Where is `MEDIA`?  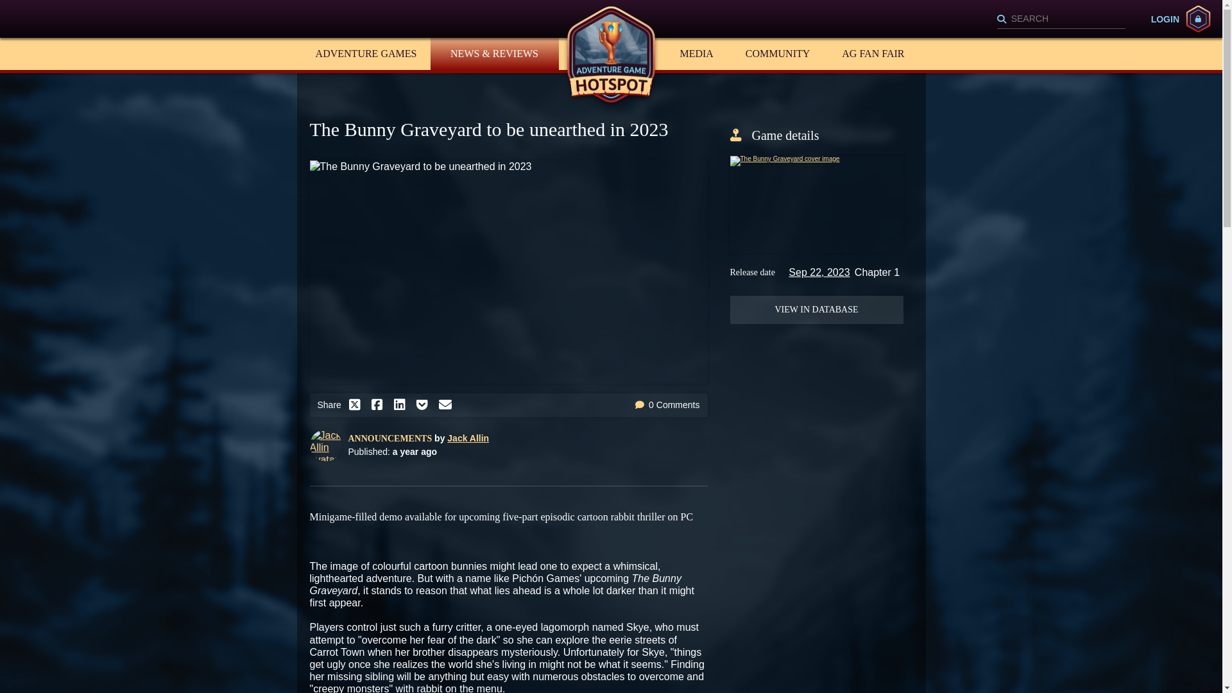
MEDIA is located at coordinates (696, 54).